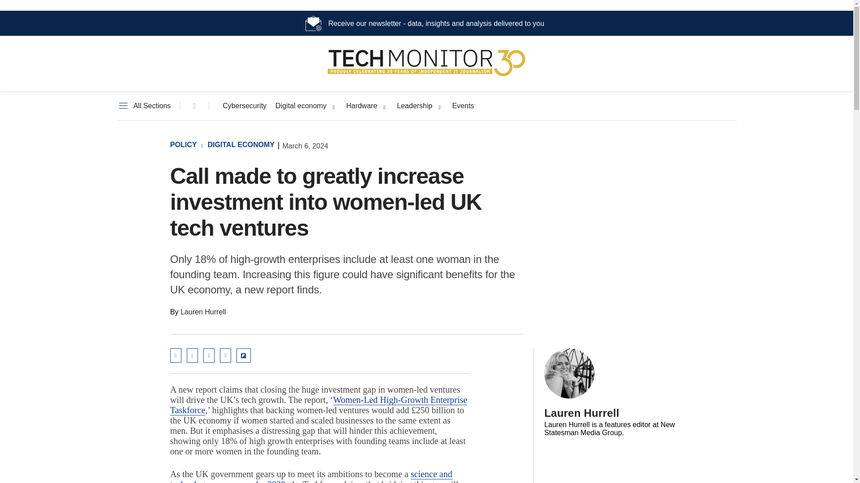  What do you see at coordinates (301, 106) in the screenshot?
I see `Digital economy` at bounding box center [301, 106].